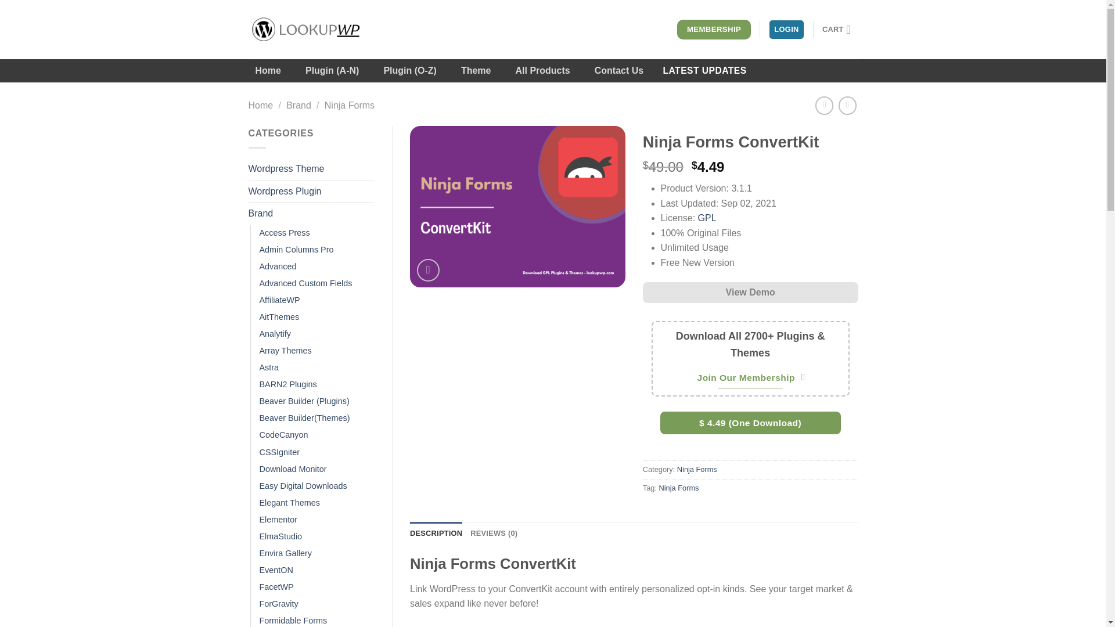  Describe the element at coordinates (704, 70) in the screenshot. I see `LATEST UPDATES` at that location.